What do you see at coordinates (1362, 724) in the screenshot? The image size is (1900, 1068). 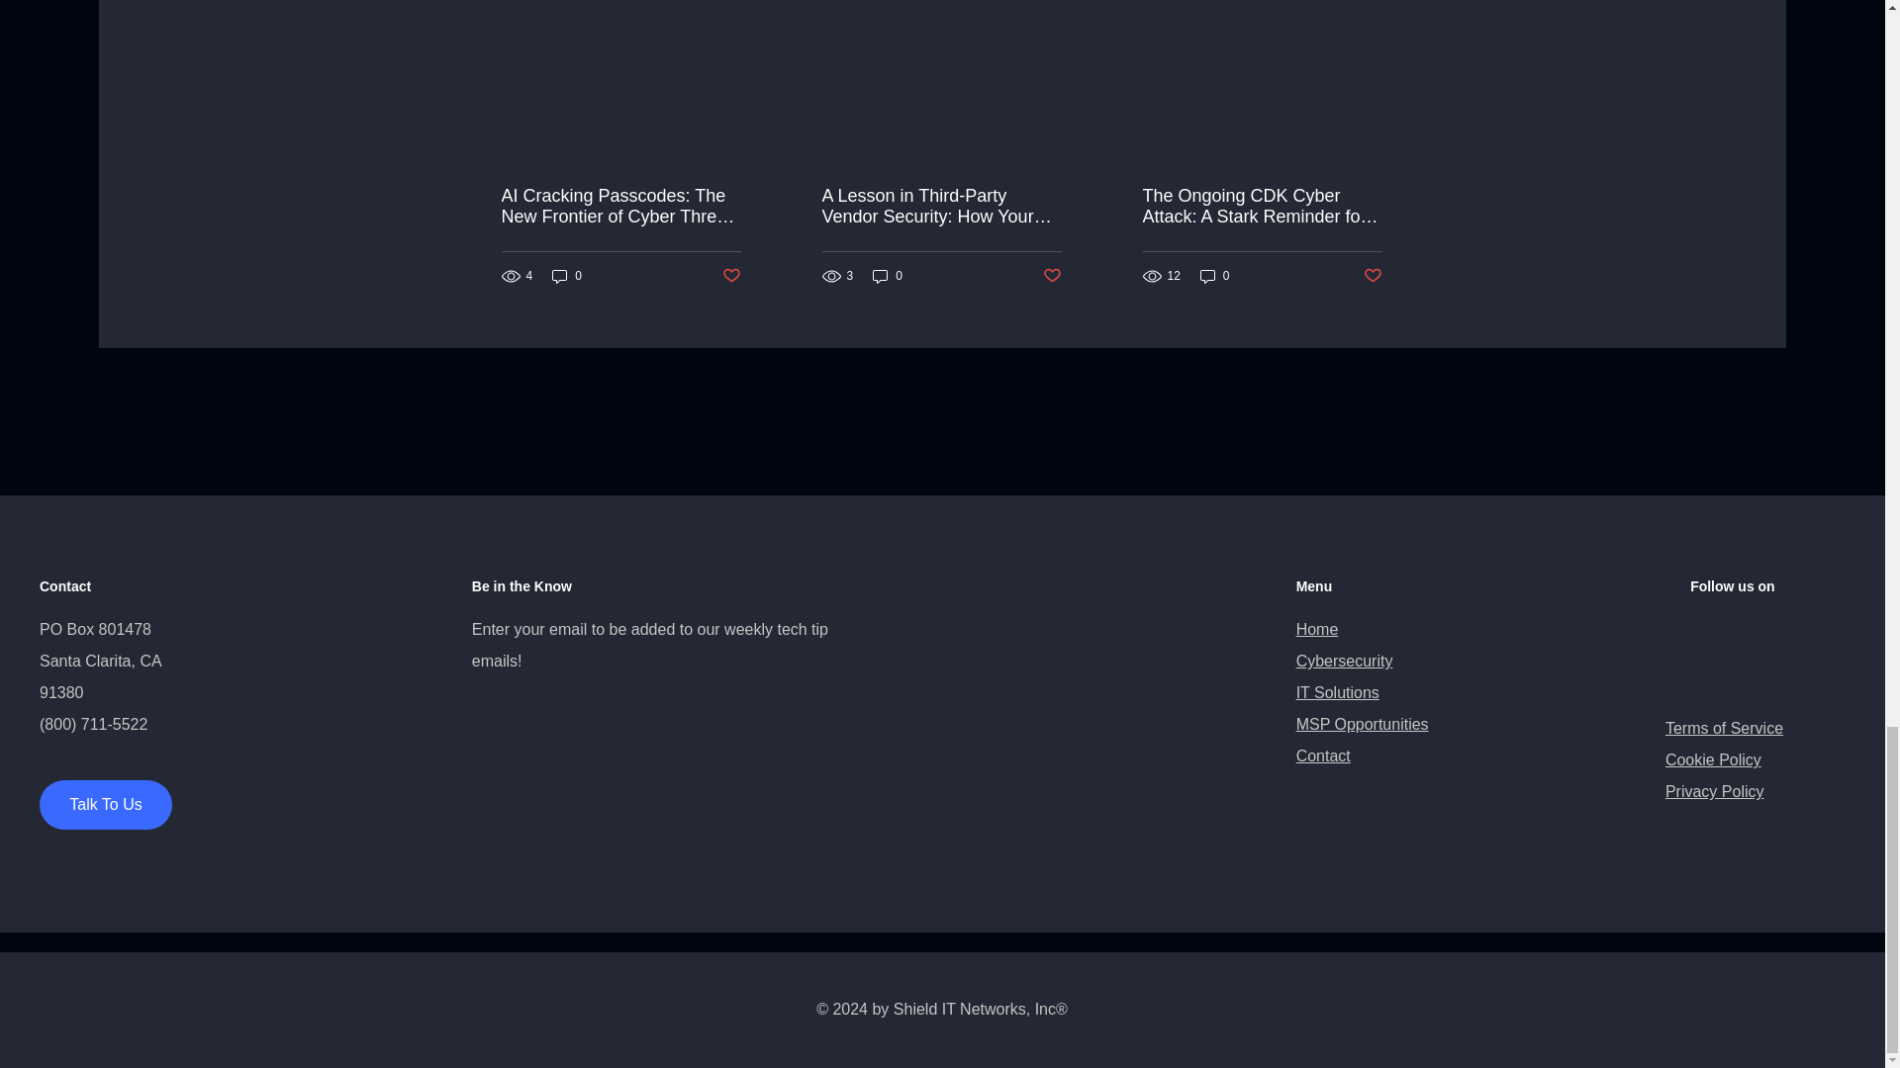 I see `MSP Opportunities` at bounding box center [1362, 724].